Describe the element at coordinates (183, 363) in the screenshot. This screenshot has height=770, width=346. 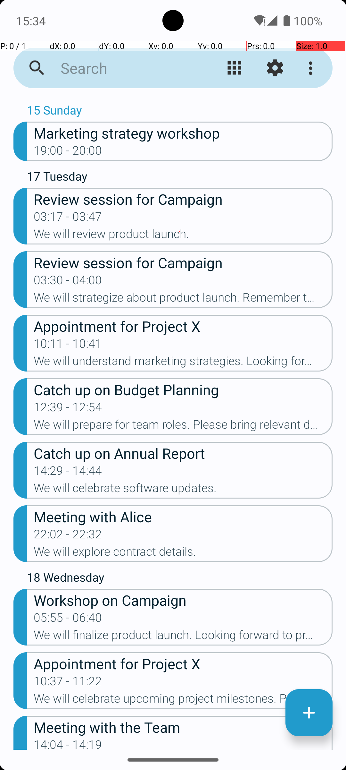
I see `We will understand marketing strategies. Looking forward to productive discussions.` at that location.